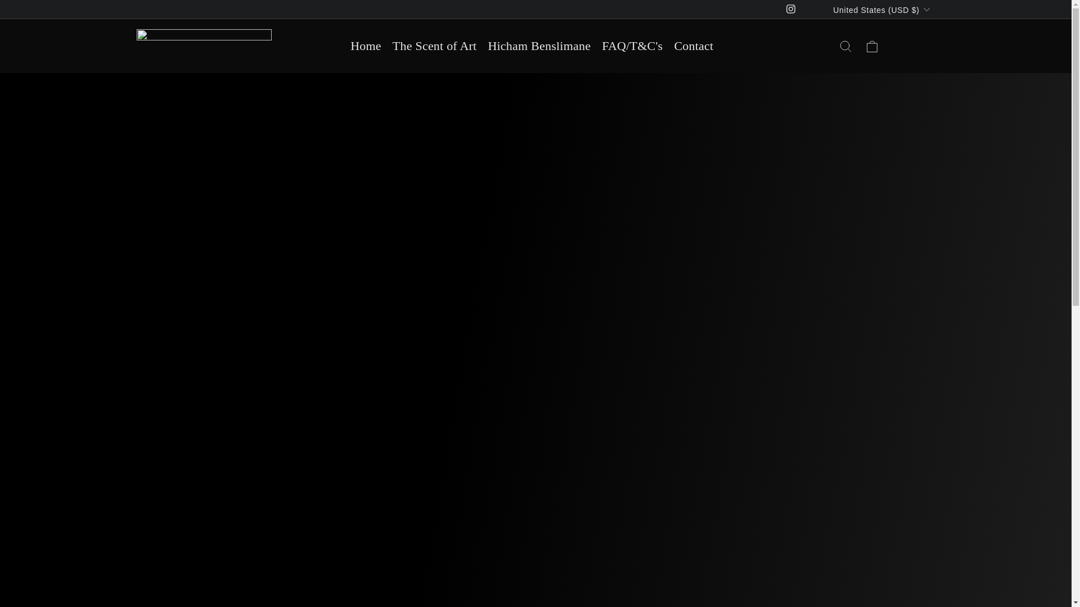 This screenshot has height=607, width=1080. Describe the element at coordinates (791, 10) in the screenshot. I see `The Scent of Art on Instagram` at that location.